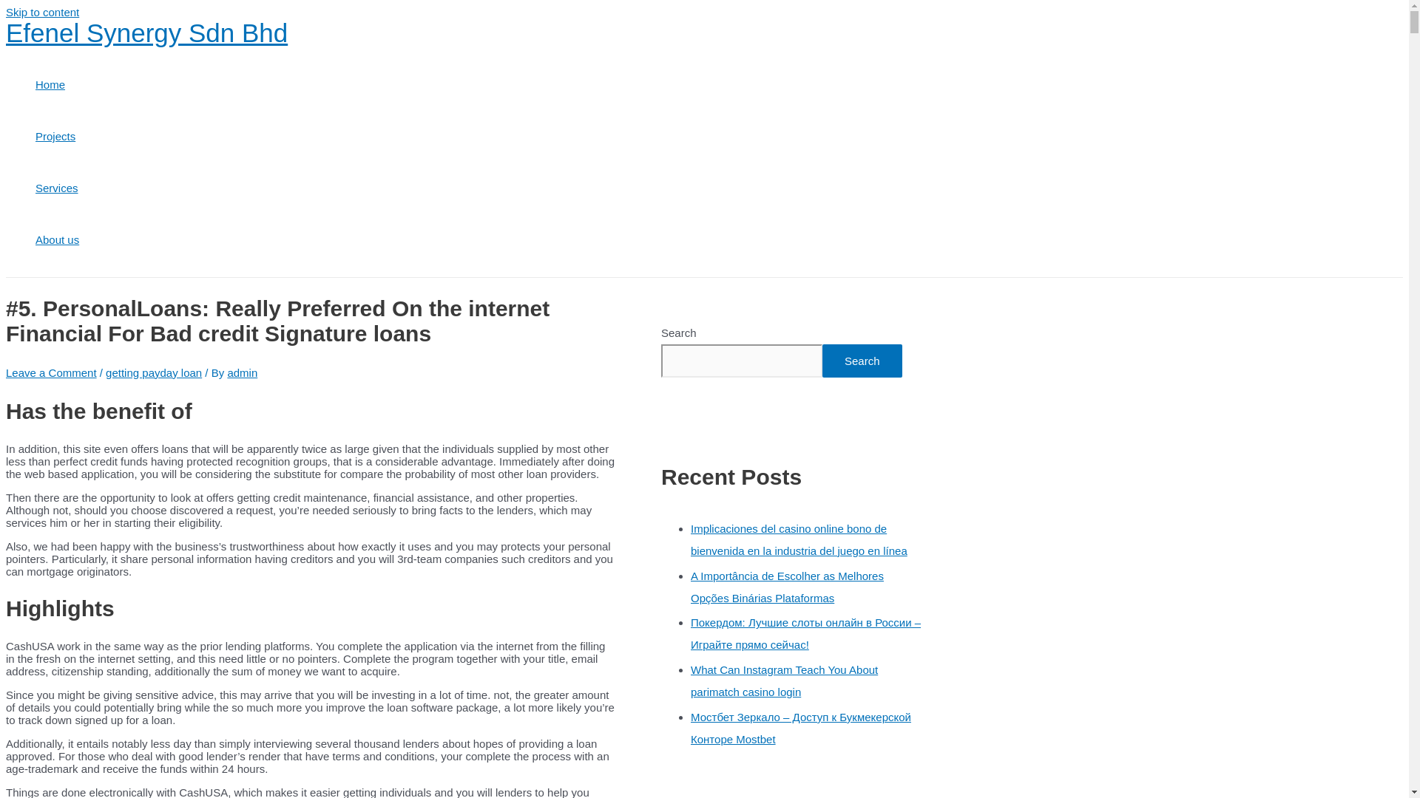 This screenshot has width=1420, height=798. What do you see at coordinates (50, 372) in the screenshot?
I see `Leave a Comment` at bounding box center [50, 372].